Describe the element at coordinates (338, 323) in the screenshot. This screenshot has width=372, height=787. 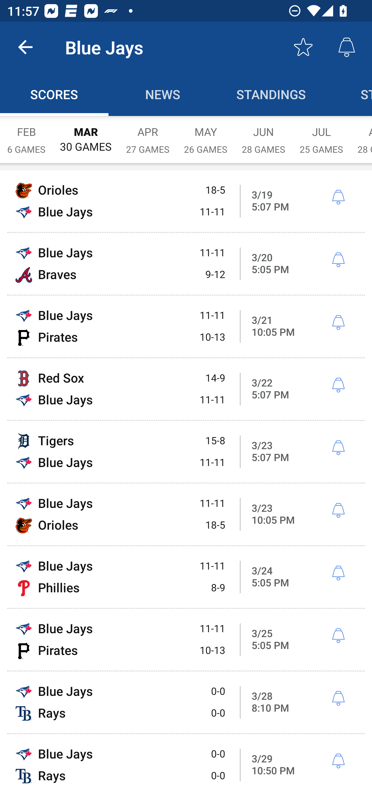
I see `í` at that location.